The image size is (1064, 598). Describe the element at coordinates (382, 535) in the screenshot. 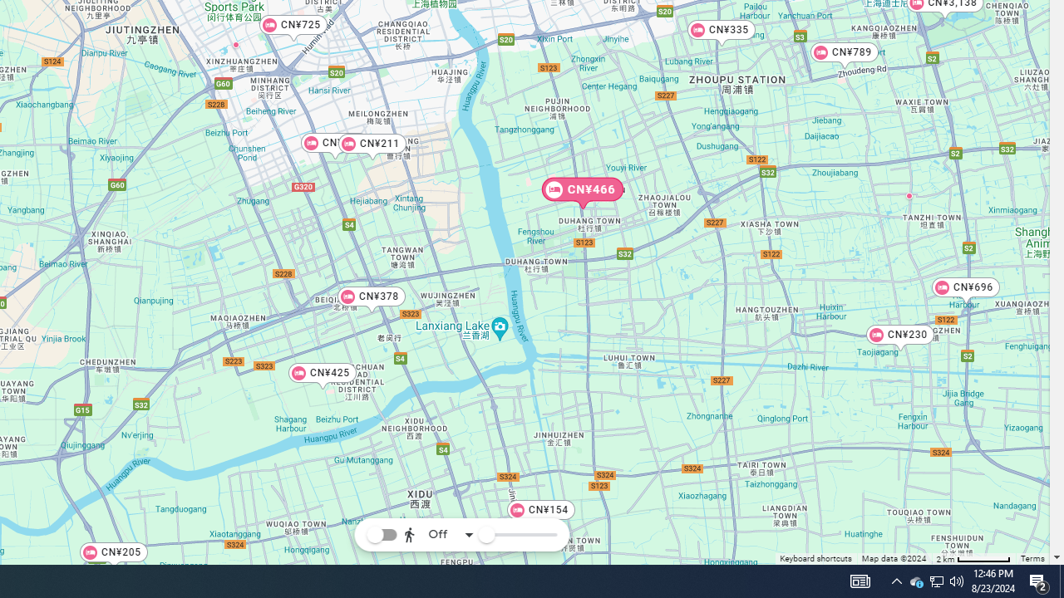

I see `Toggle reachability layer` at that location.